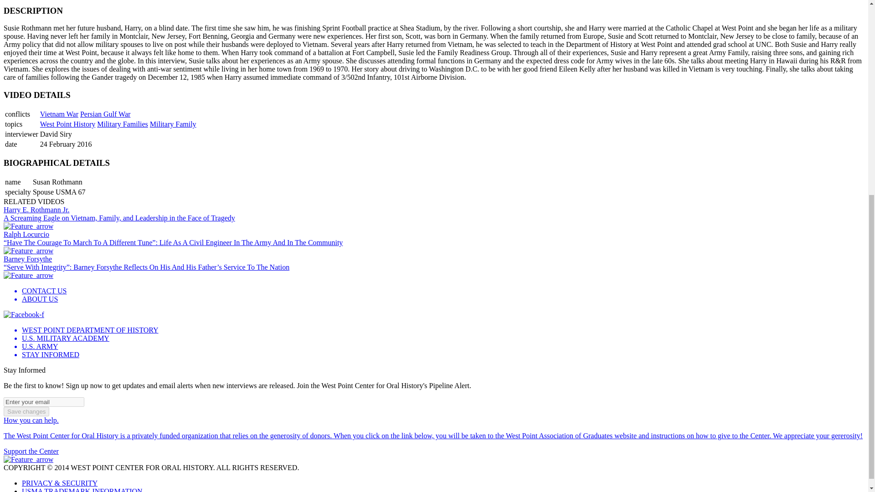  Describe the element at coordinates (26, 411) in the screenshot. I see `Save changes` at that location.